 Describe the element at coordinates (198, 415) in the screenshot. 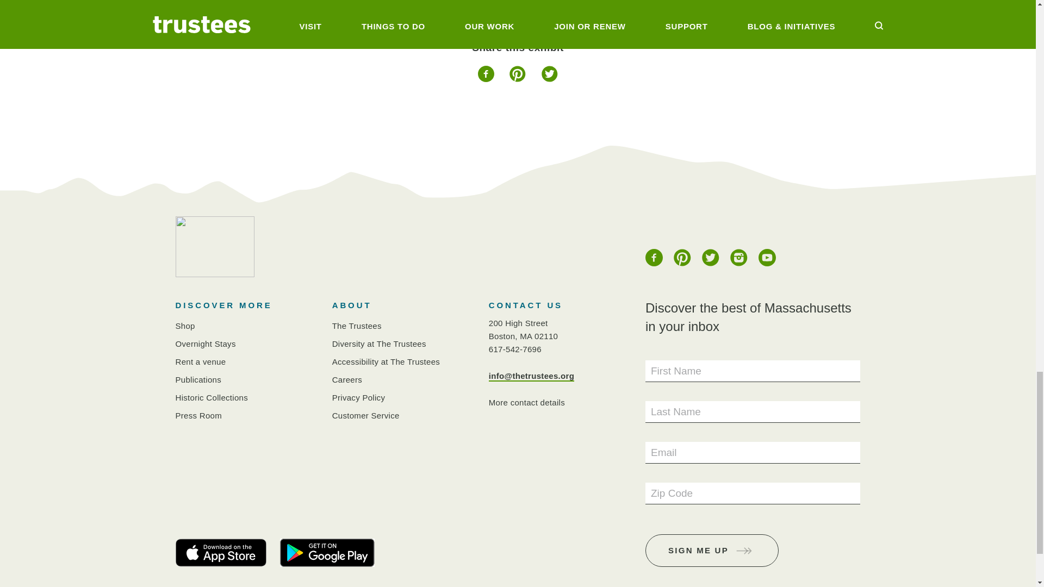

I see `Press Room` at that location.